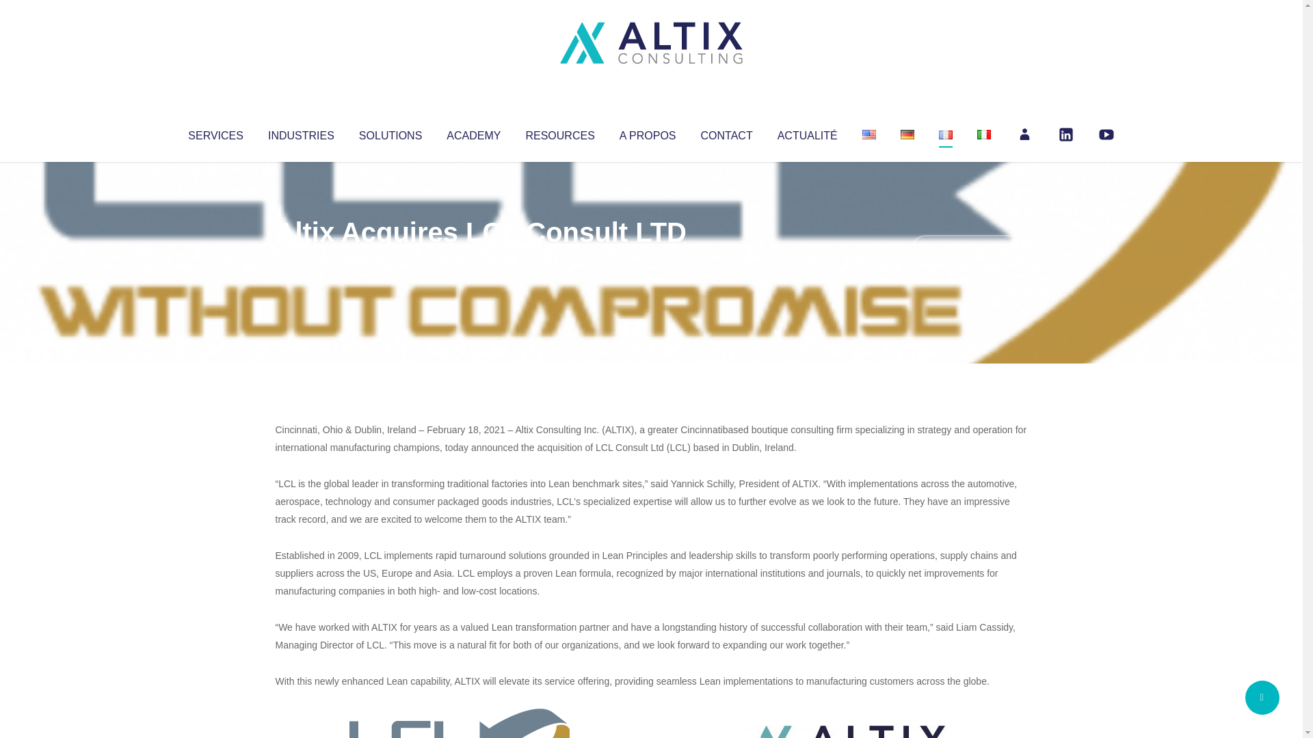 The width and height of the screenshot is (1313, 738). What do you see at coordinates (648, 133) in the screenshot?
I see `A PROPOS` at bounding box center [648, 133].